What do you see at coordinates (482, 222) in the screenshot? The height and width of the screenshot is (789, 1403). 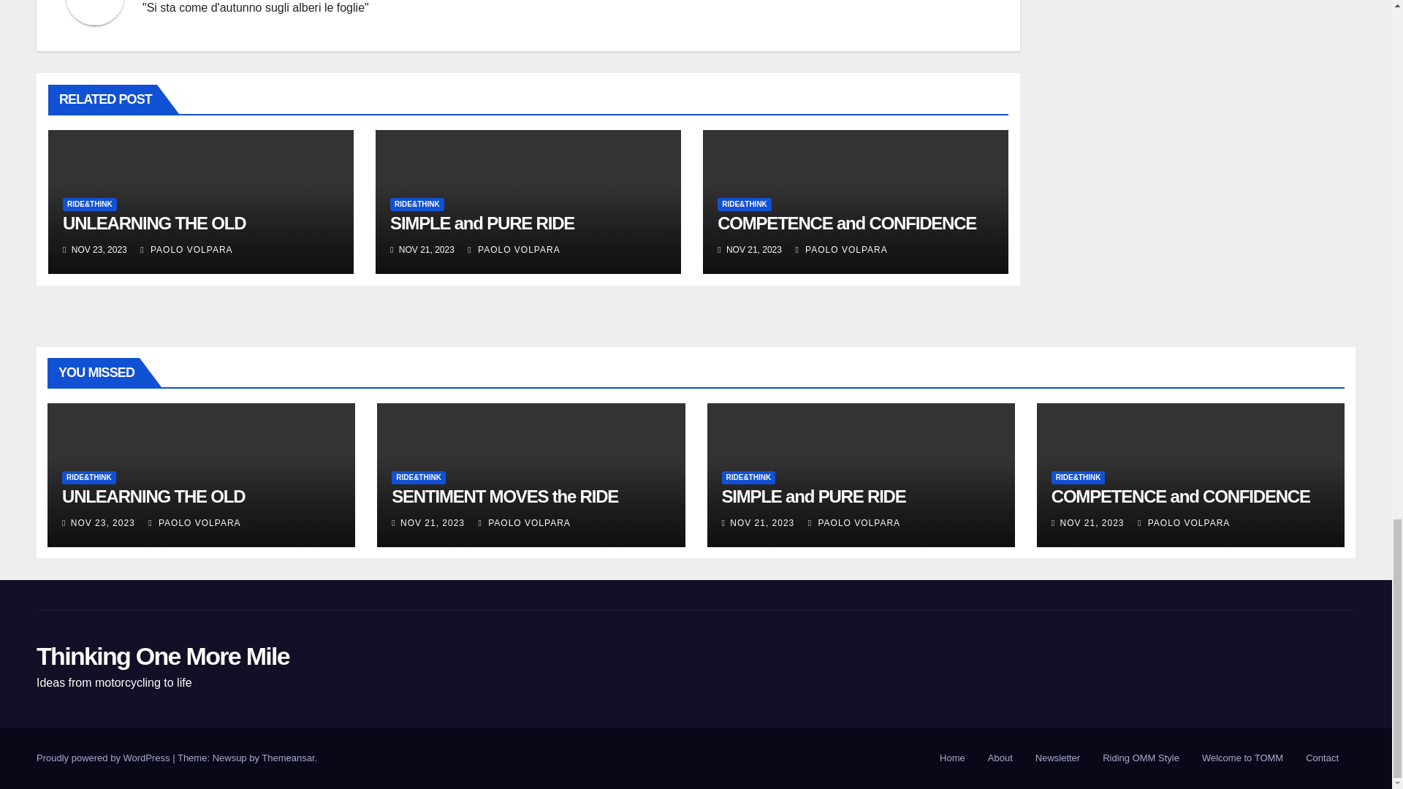 I see `Permalink to: SIMPLE and PURE RIDE` at bounding box center [482, 222].